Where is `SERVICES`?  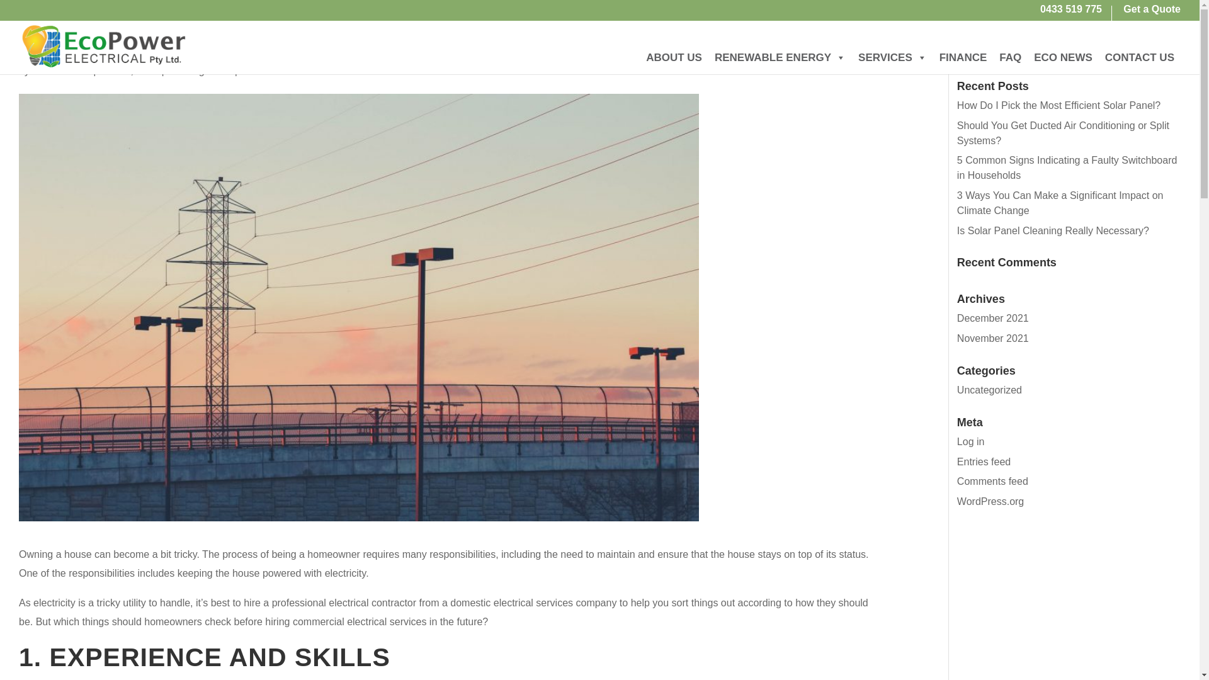 SERVICES is located at coordinates (893, 57).